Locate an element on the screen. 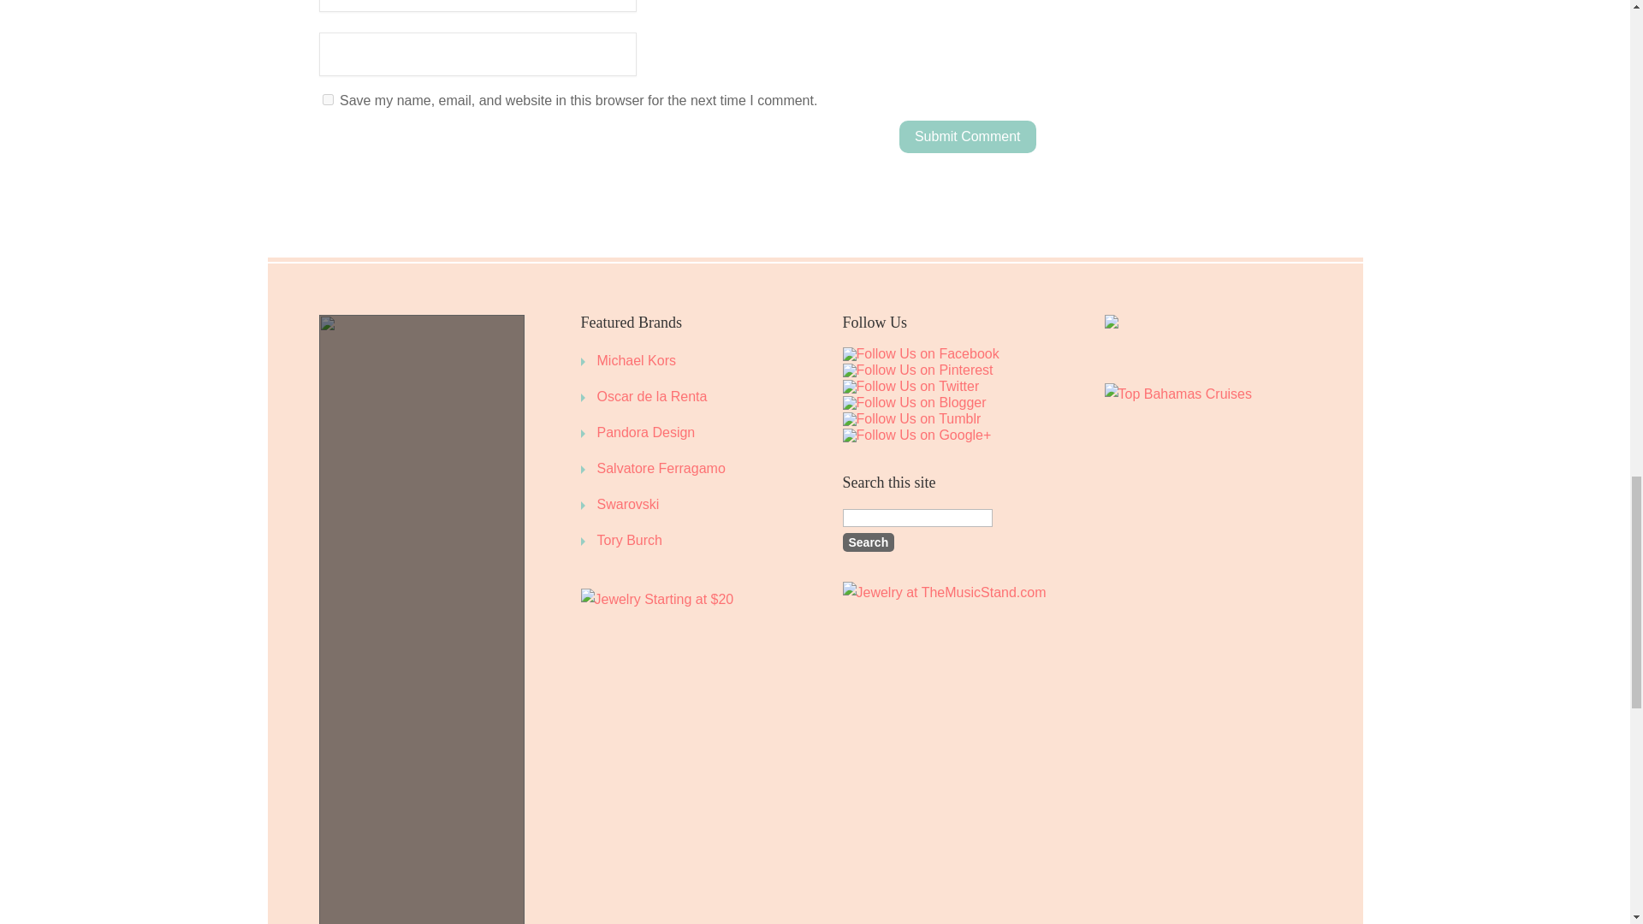  Follow Us on Twitter is located at coordinates (910, 387).